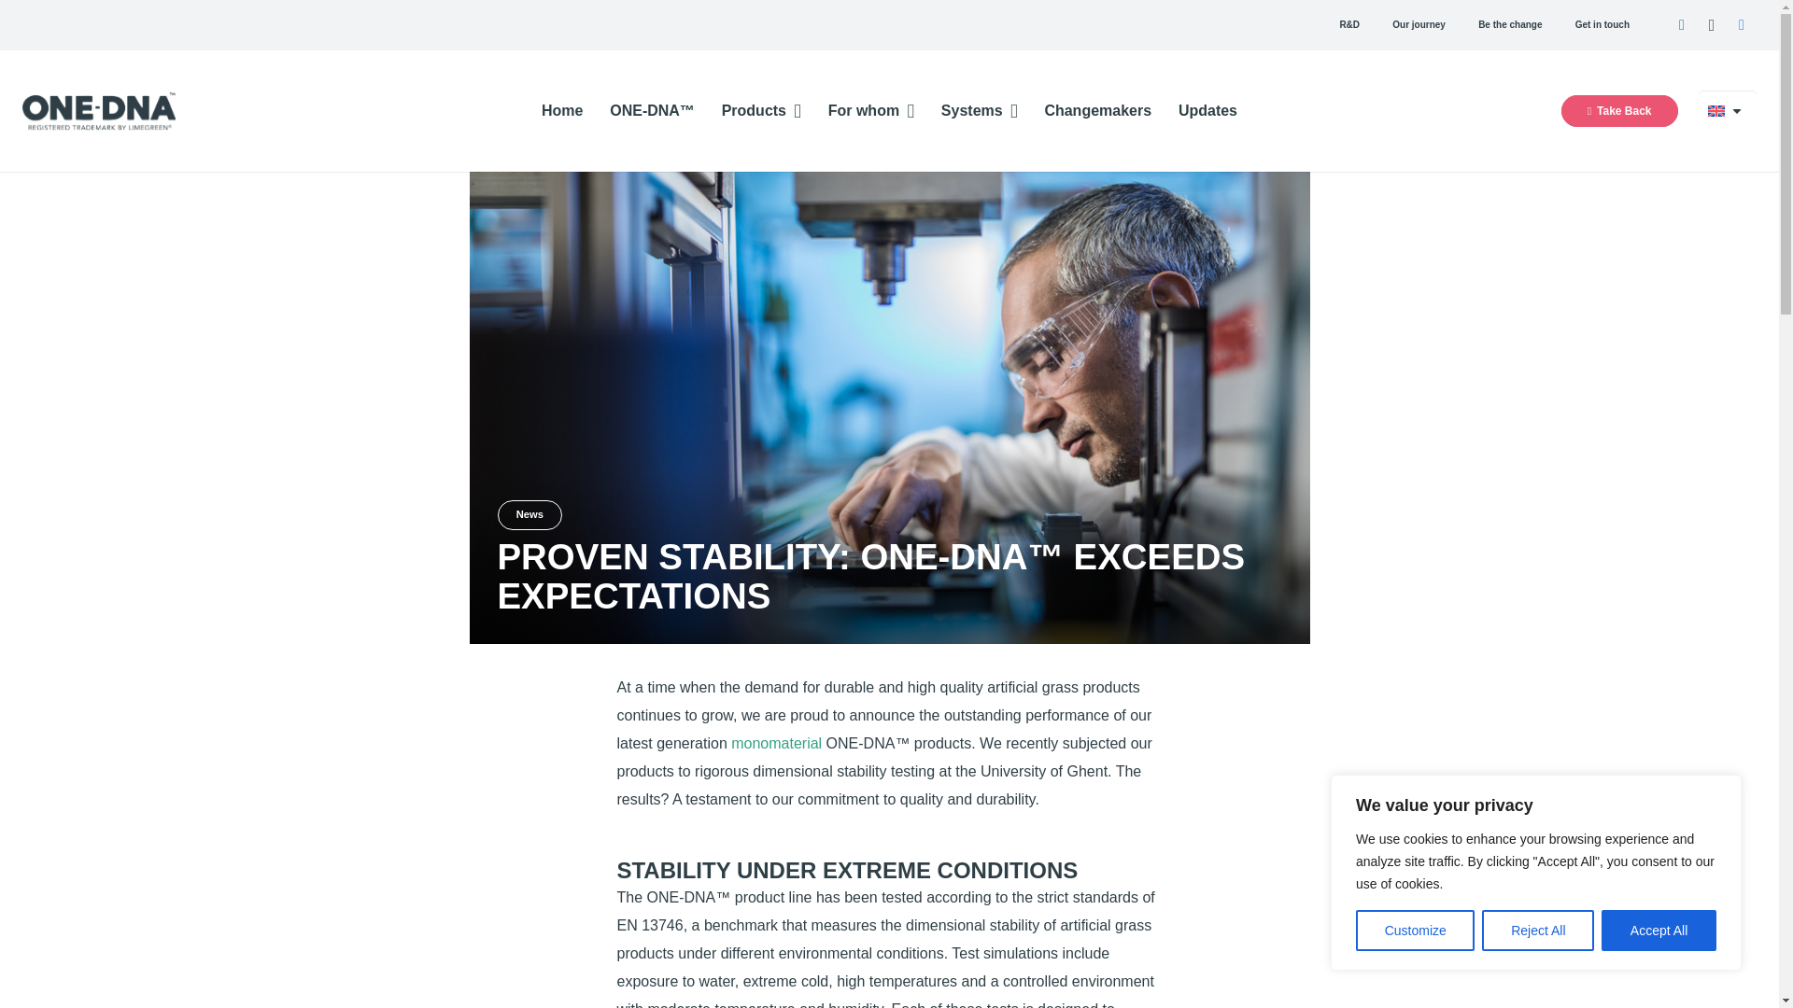 The image size is (1793, 1008). I want to click on Customize, so click(1414, 931).